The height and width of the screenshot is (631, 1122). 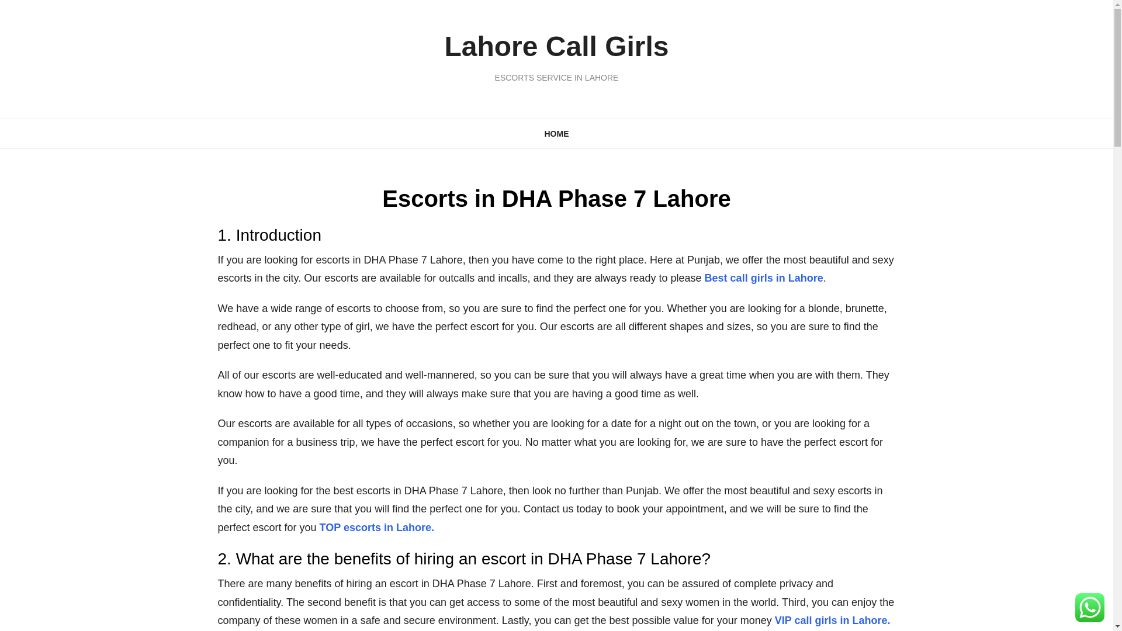 What do you see at coordinates (556, 133) in the screenshot?
I see `HOME` at bounding box center [556, 133].